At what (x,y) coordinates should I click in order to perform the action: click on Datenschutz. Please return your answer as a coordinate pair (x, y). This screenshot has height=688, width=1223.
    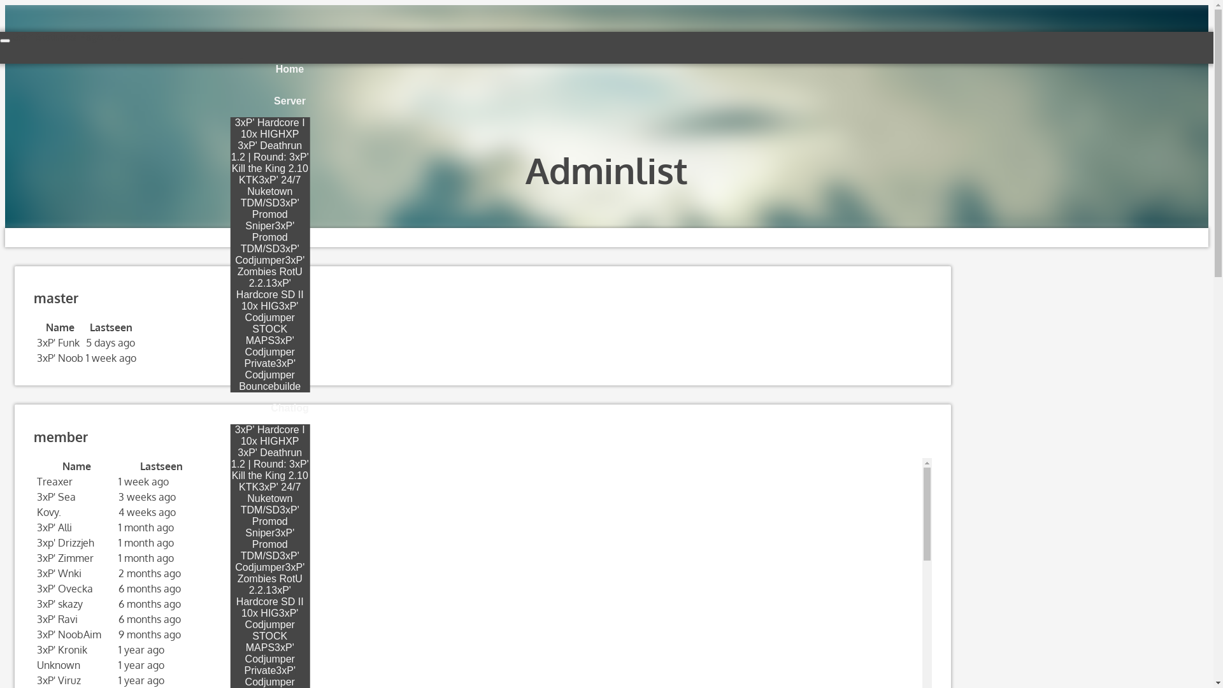
    Looking at the image, I should click on (195, 282).